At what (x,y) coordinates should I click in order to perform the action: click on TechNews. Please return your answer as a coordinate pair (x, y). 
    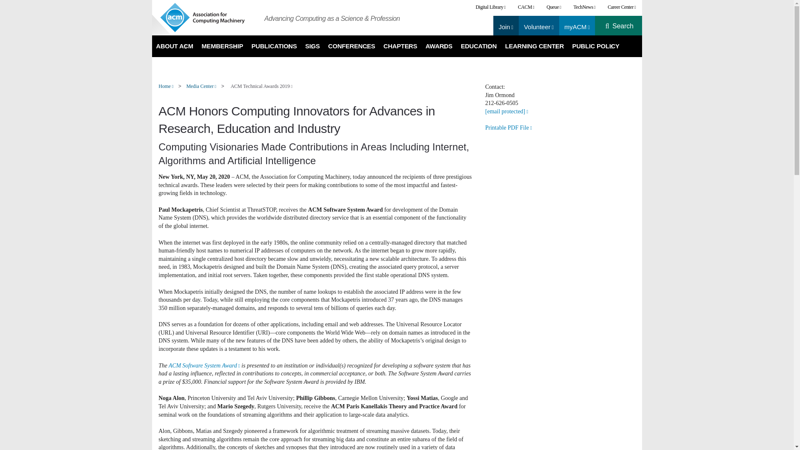
    Looking at the image, I should click on (584, 7).